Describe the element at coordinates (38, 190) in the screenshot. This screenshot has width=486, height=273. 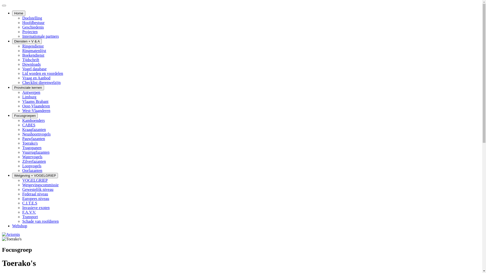
I see `Gewestelijk niveau` at that location.